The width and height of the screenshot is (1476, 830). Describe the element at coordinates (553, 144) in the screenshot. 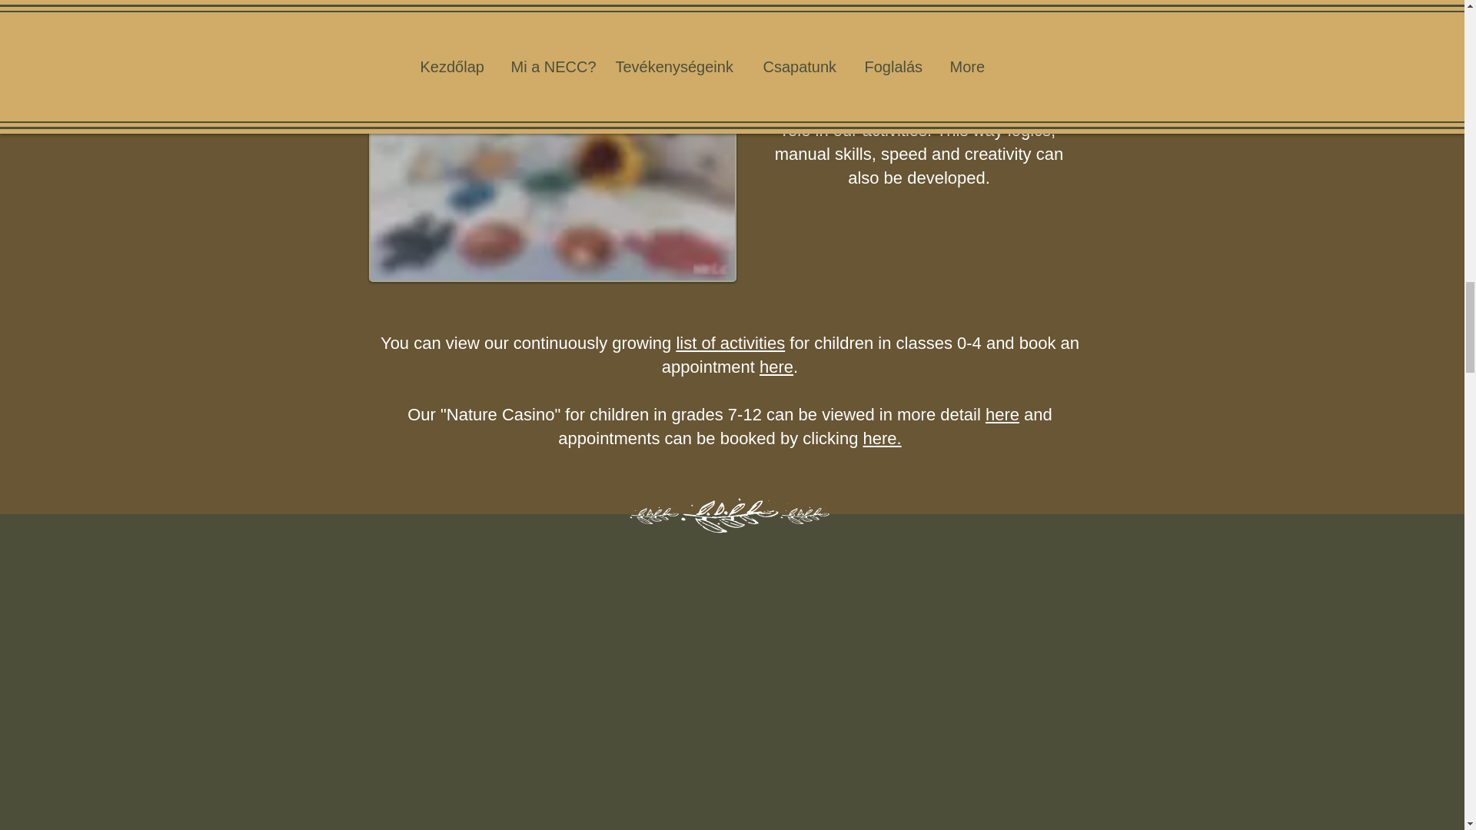

I see `WhatsApp Image 2024-02-19 at 17.06.53.jp` at that location.